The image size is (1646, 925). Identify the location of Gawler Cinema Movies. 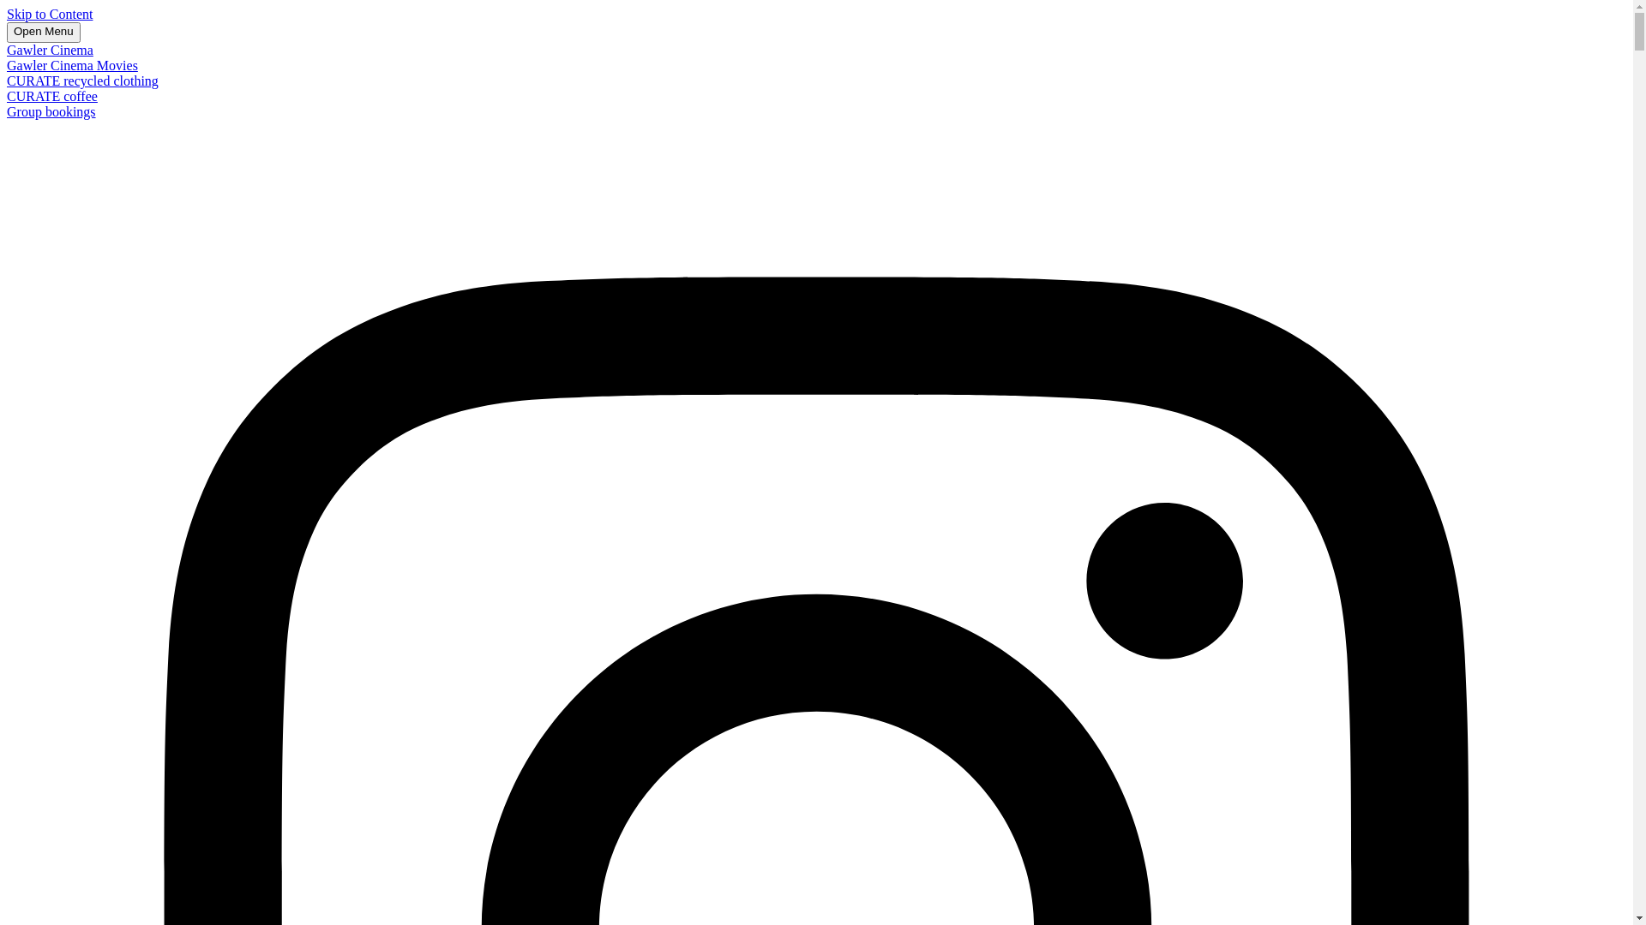
(72, 65).